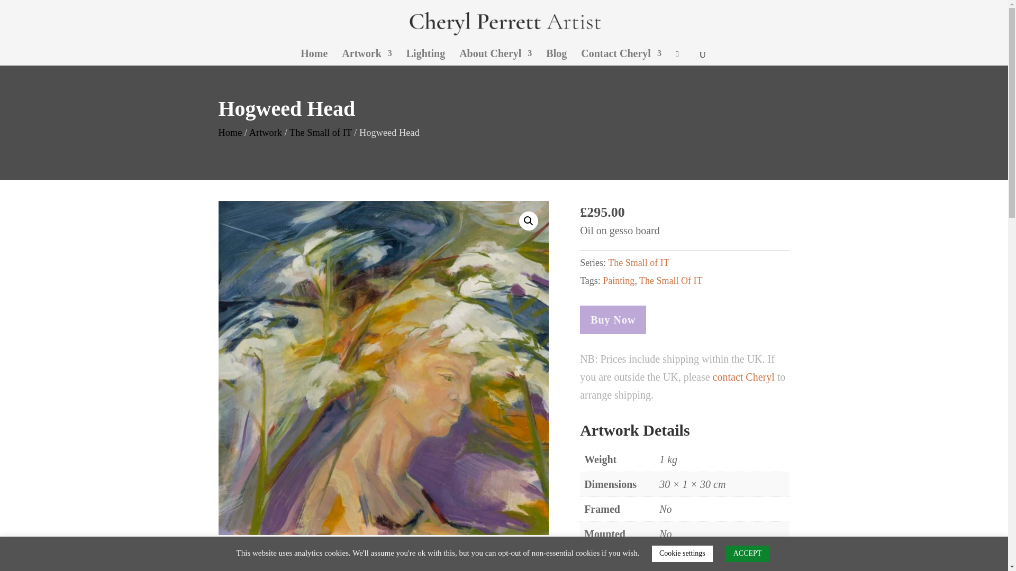 Image resolution: width=1016 pixels, height=571 pixels. What do you see at coordinates (621, 57) in the screenshot?
I see `Contact Cheryl` at bounding box center [621, 57].